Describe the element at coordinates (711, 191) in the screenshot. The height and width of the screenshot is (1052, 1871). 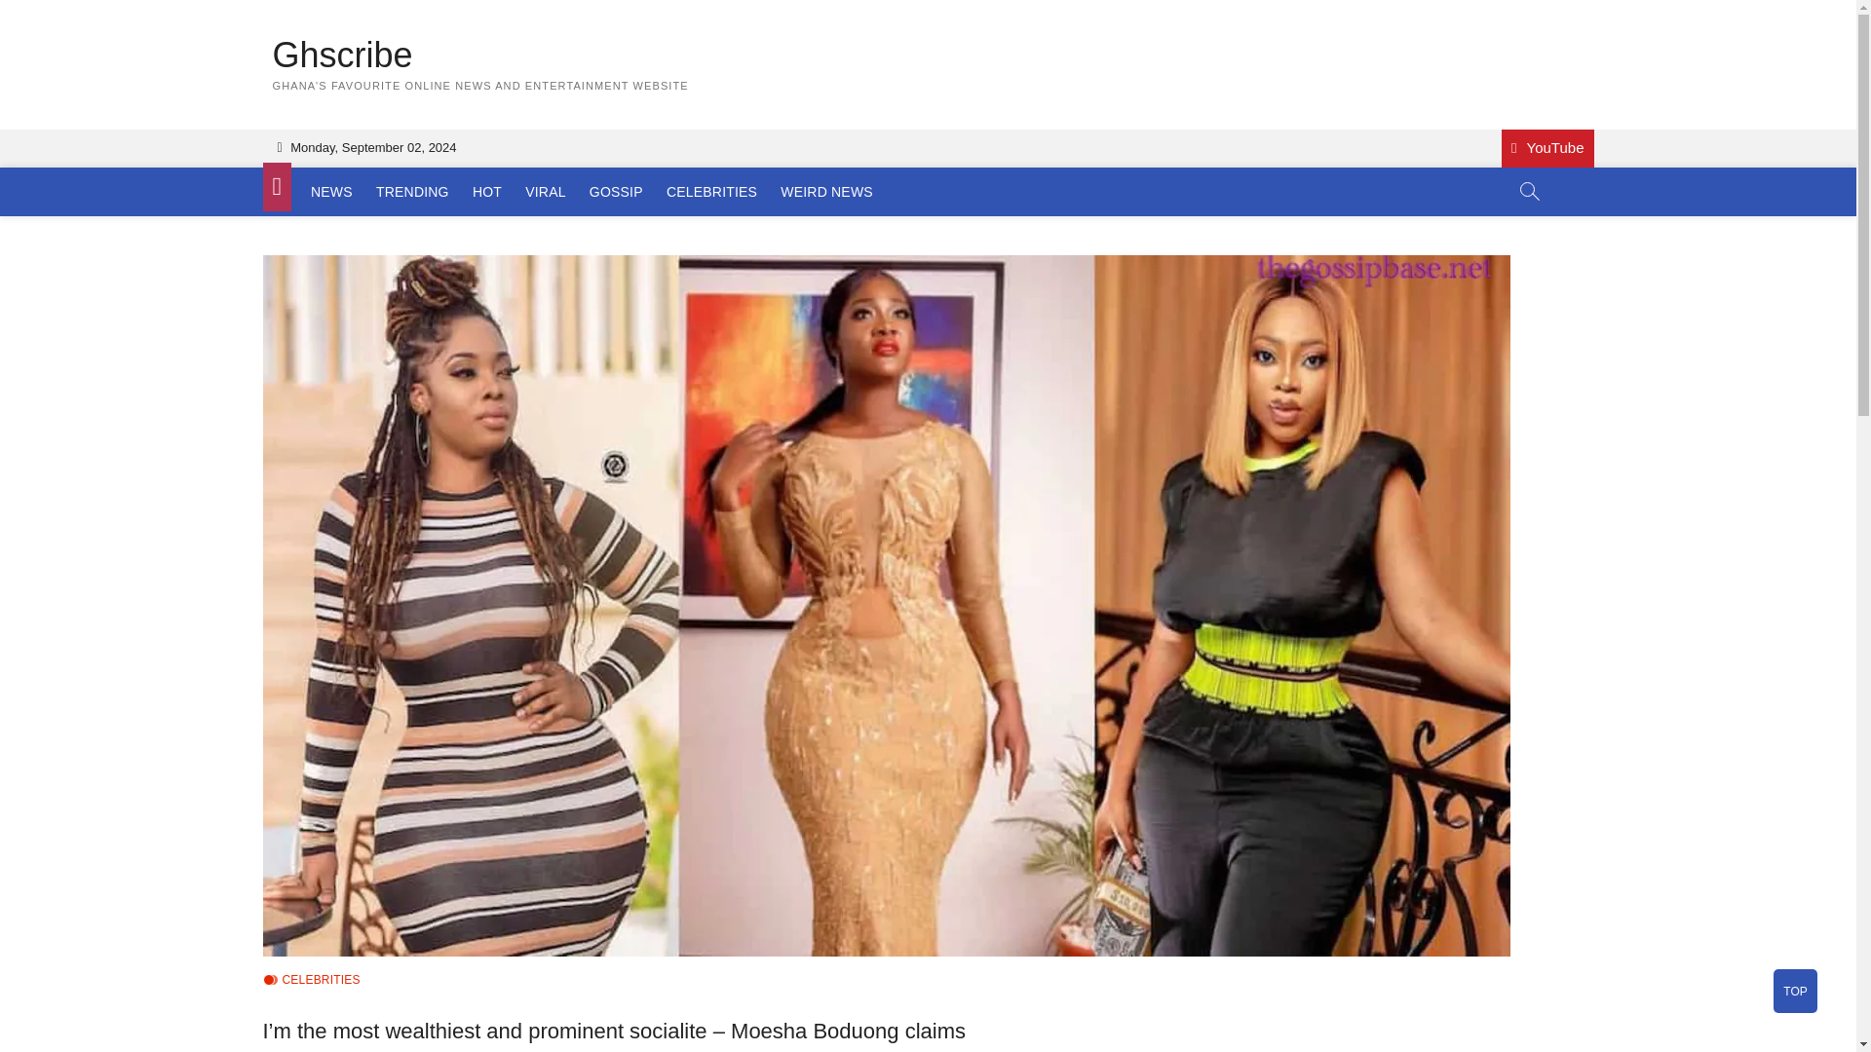
I see `CELEBRITIES` at that location.